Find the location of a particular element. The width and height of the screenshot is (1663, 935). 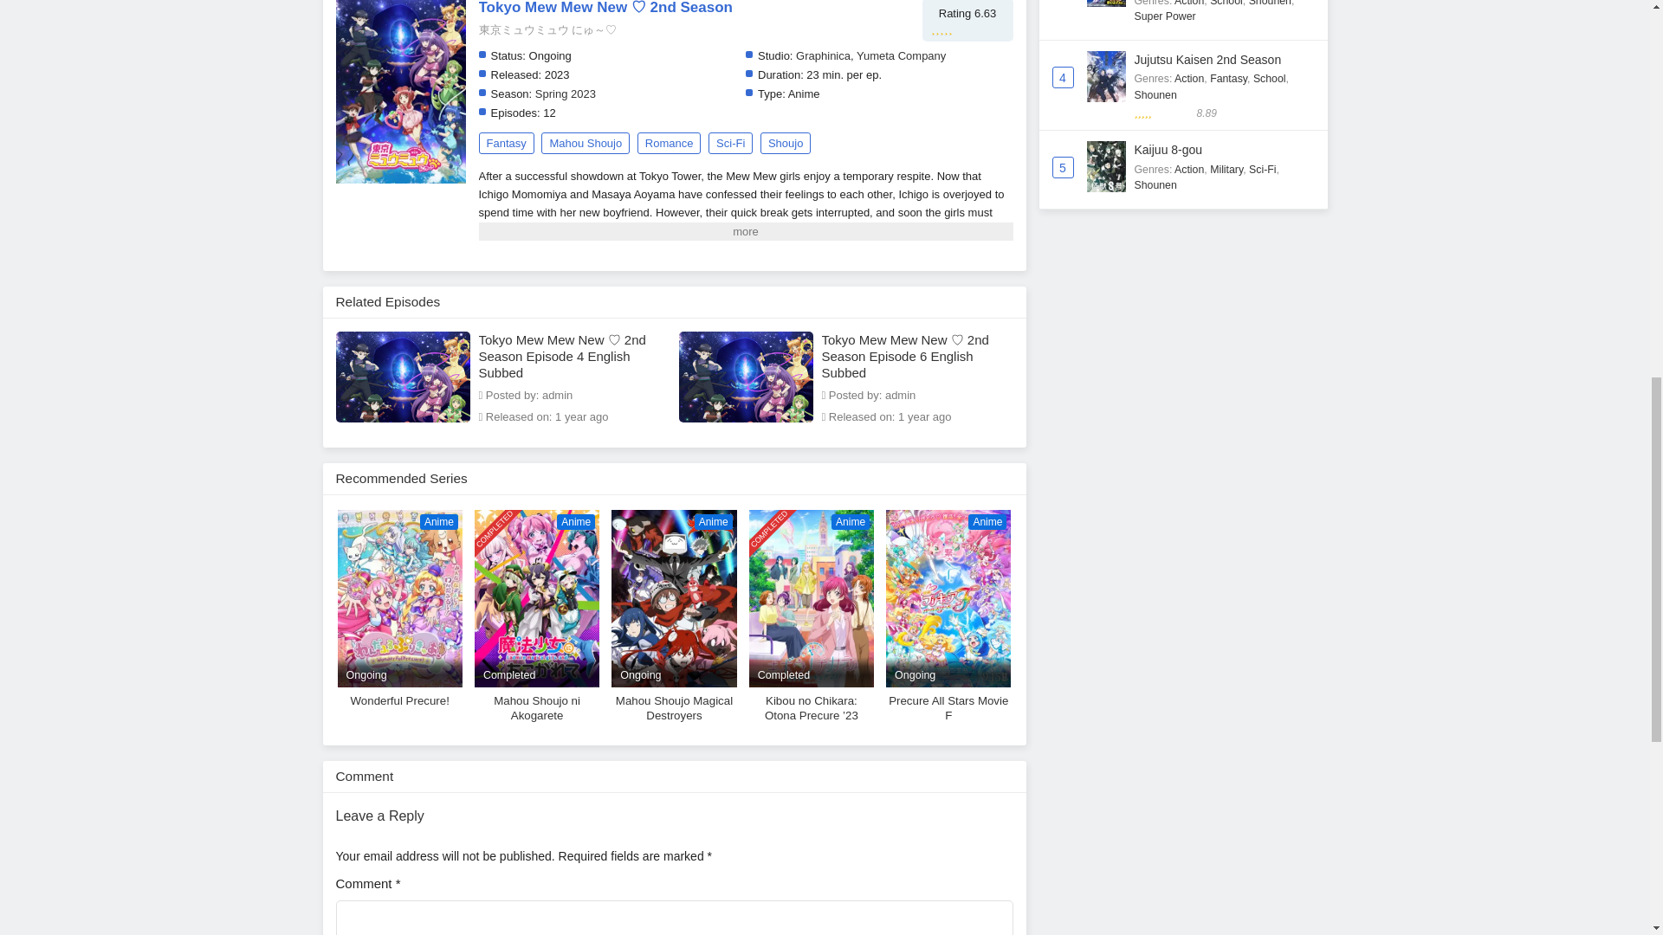

Spring 2023 is located at coordinates (565, 93).